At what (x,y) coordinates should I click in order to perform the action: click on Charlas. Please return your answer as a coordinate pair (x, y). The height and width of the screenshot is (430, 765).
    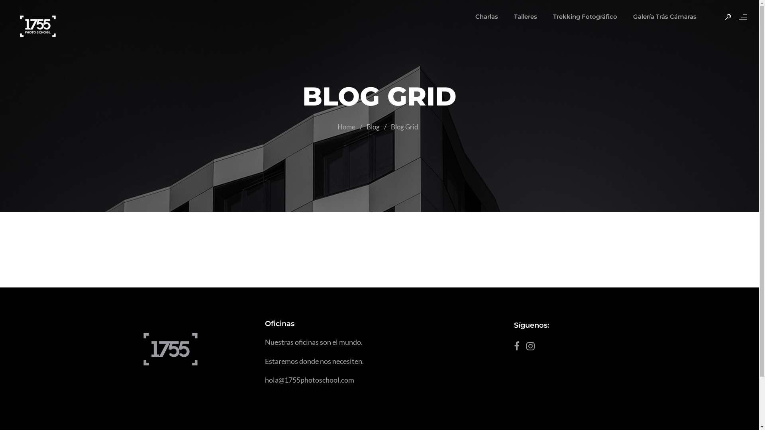
    Looking at the image, I should click on (487, 17).